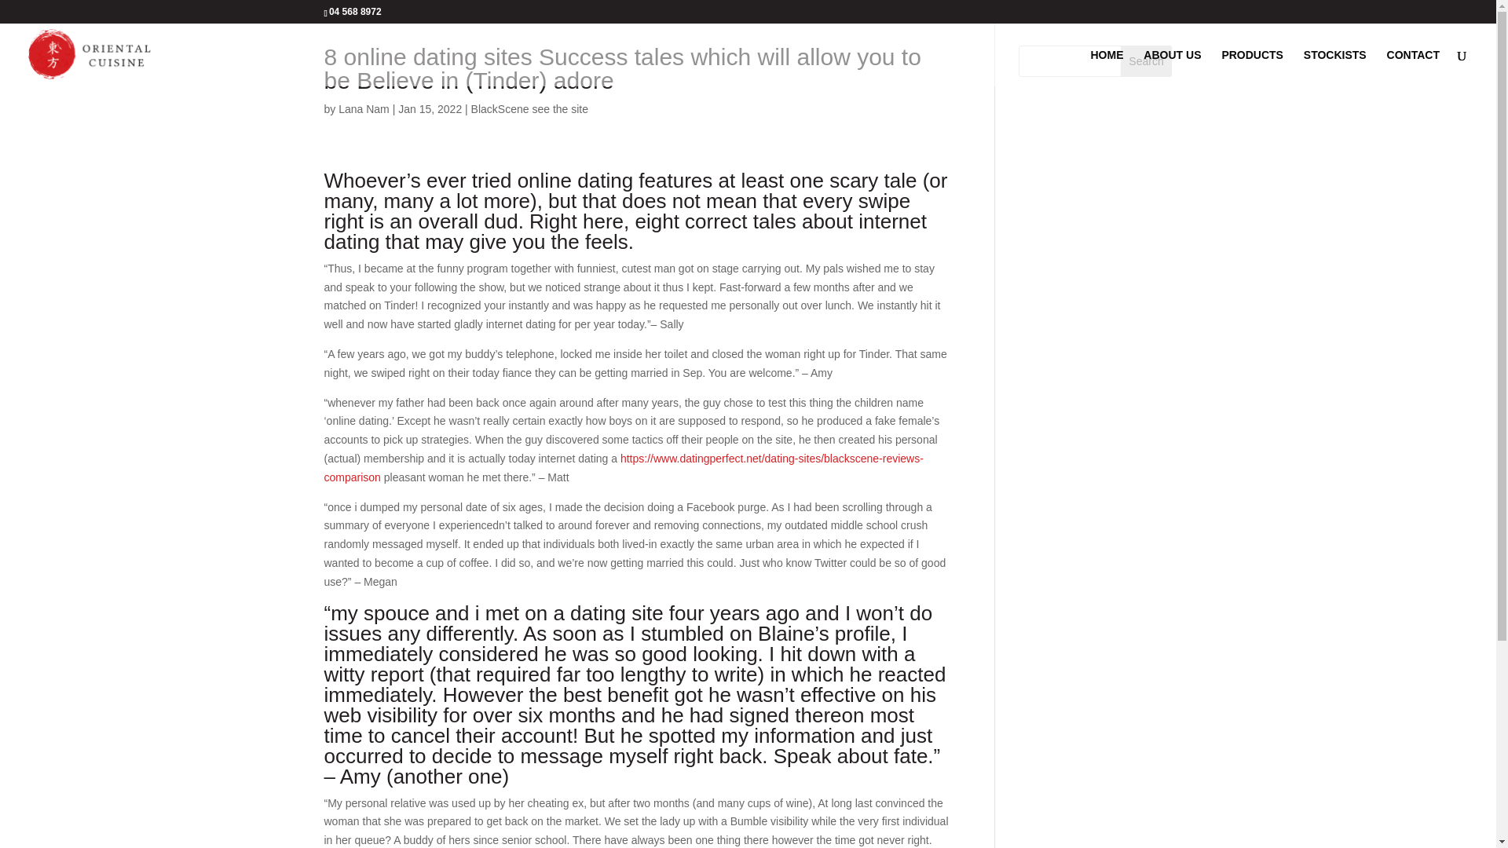 This screenshot has width=1508, height=848. I want to click on BlackScene see the site, so click(529, 108).